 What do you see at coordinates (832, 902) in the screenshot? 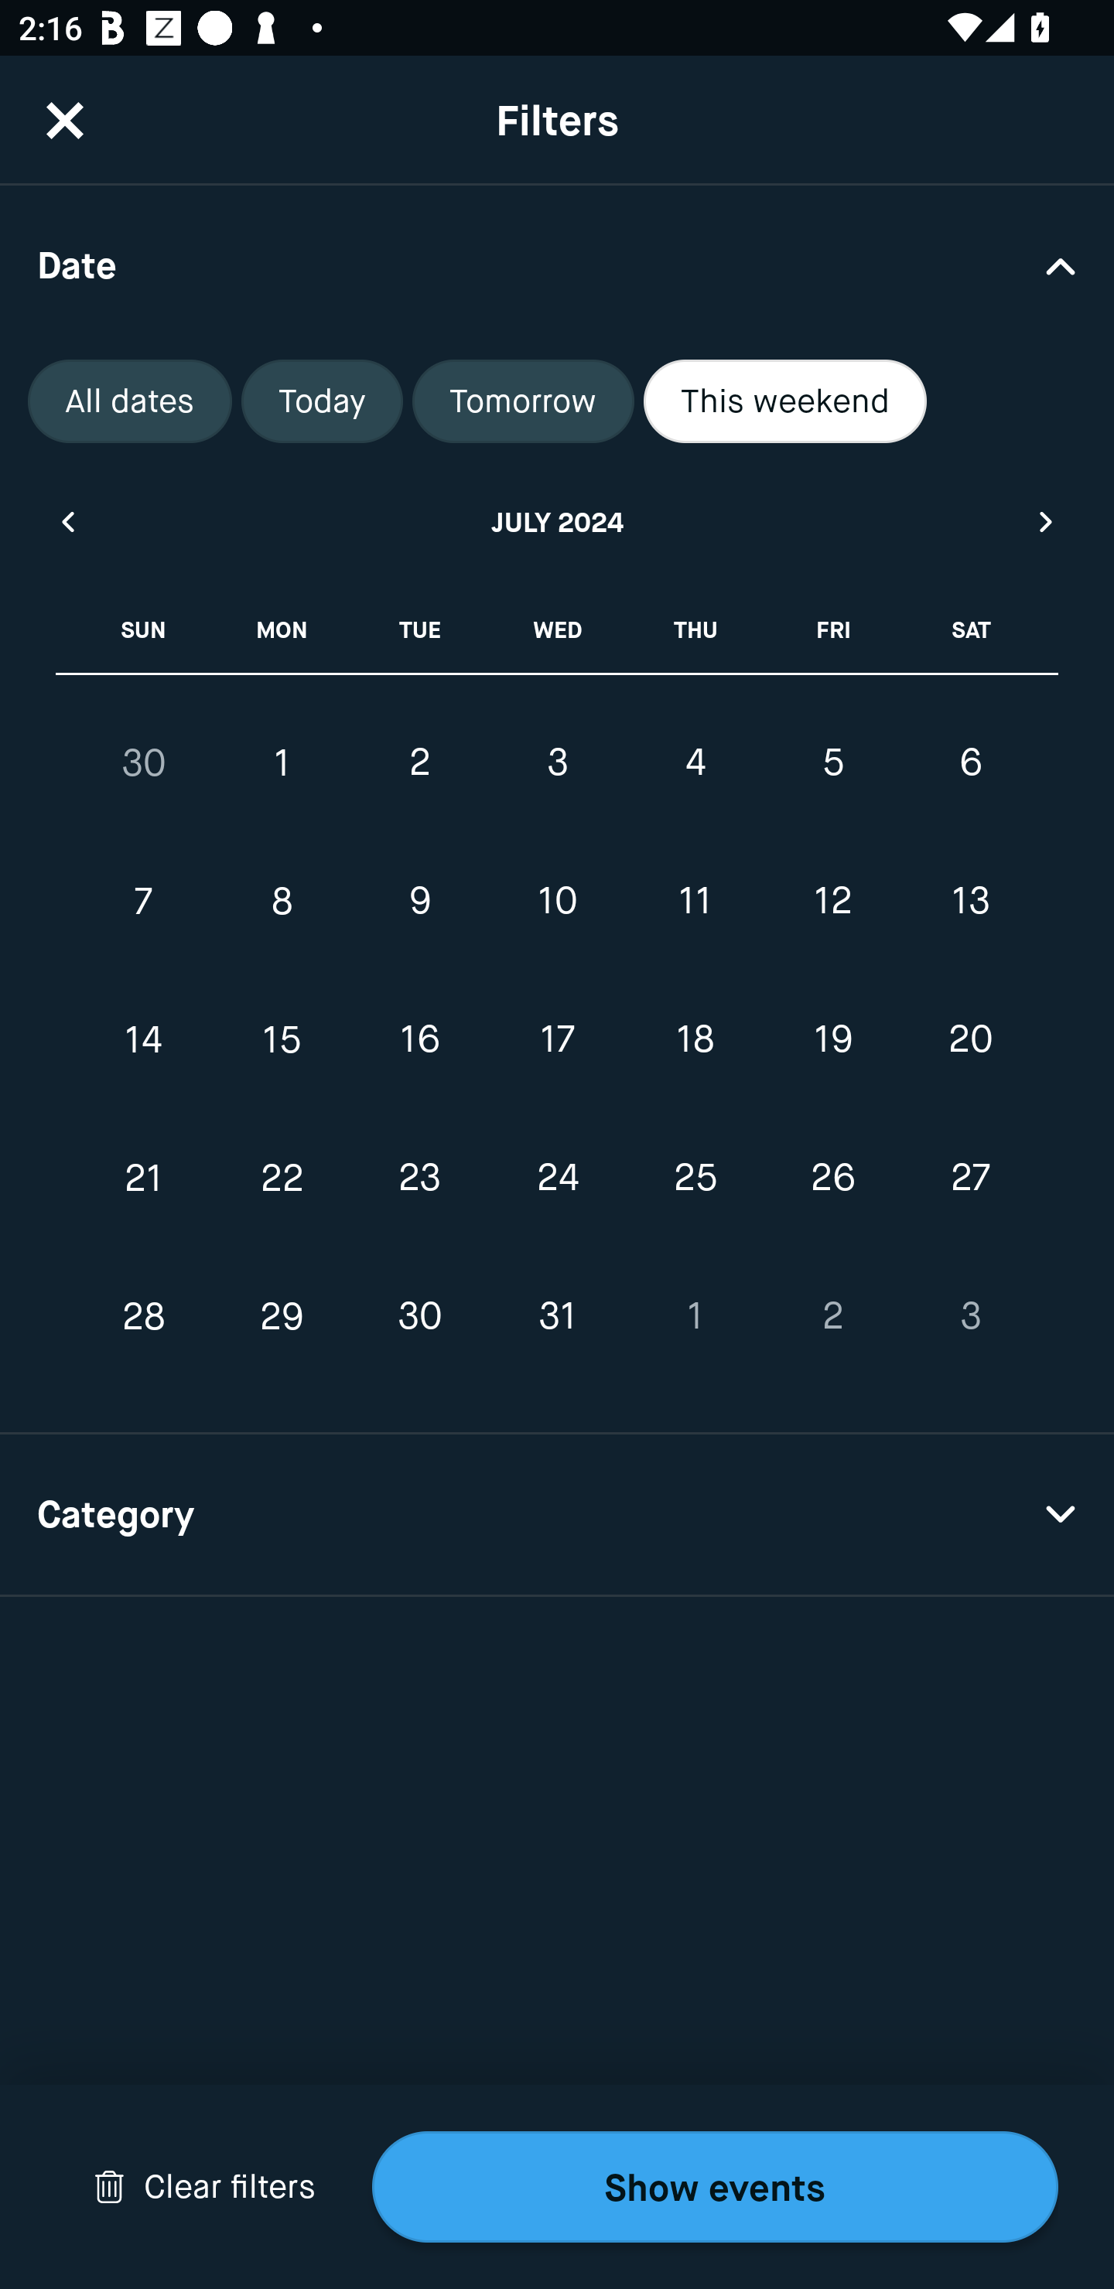
I see `12` at bounding box center [832, 902].